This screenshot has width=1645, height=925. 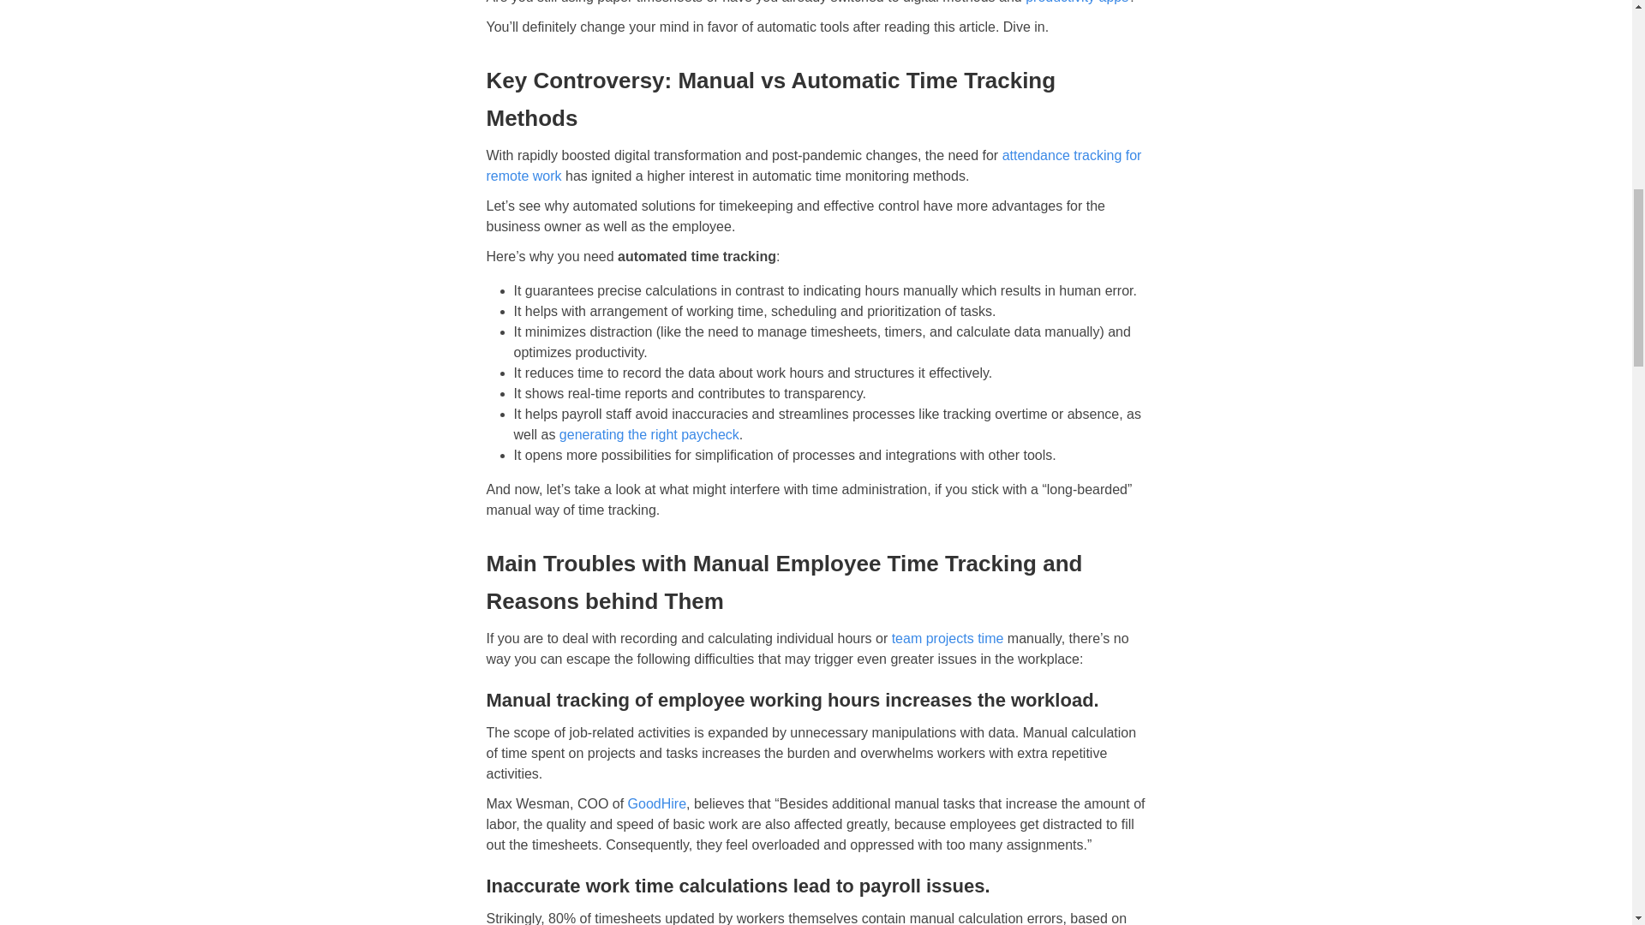 I want to click on generating the right paycheck, so click(x=649, y=434).